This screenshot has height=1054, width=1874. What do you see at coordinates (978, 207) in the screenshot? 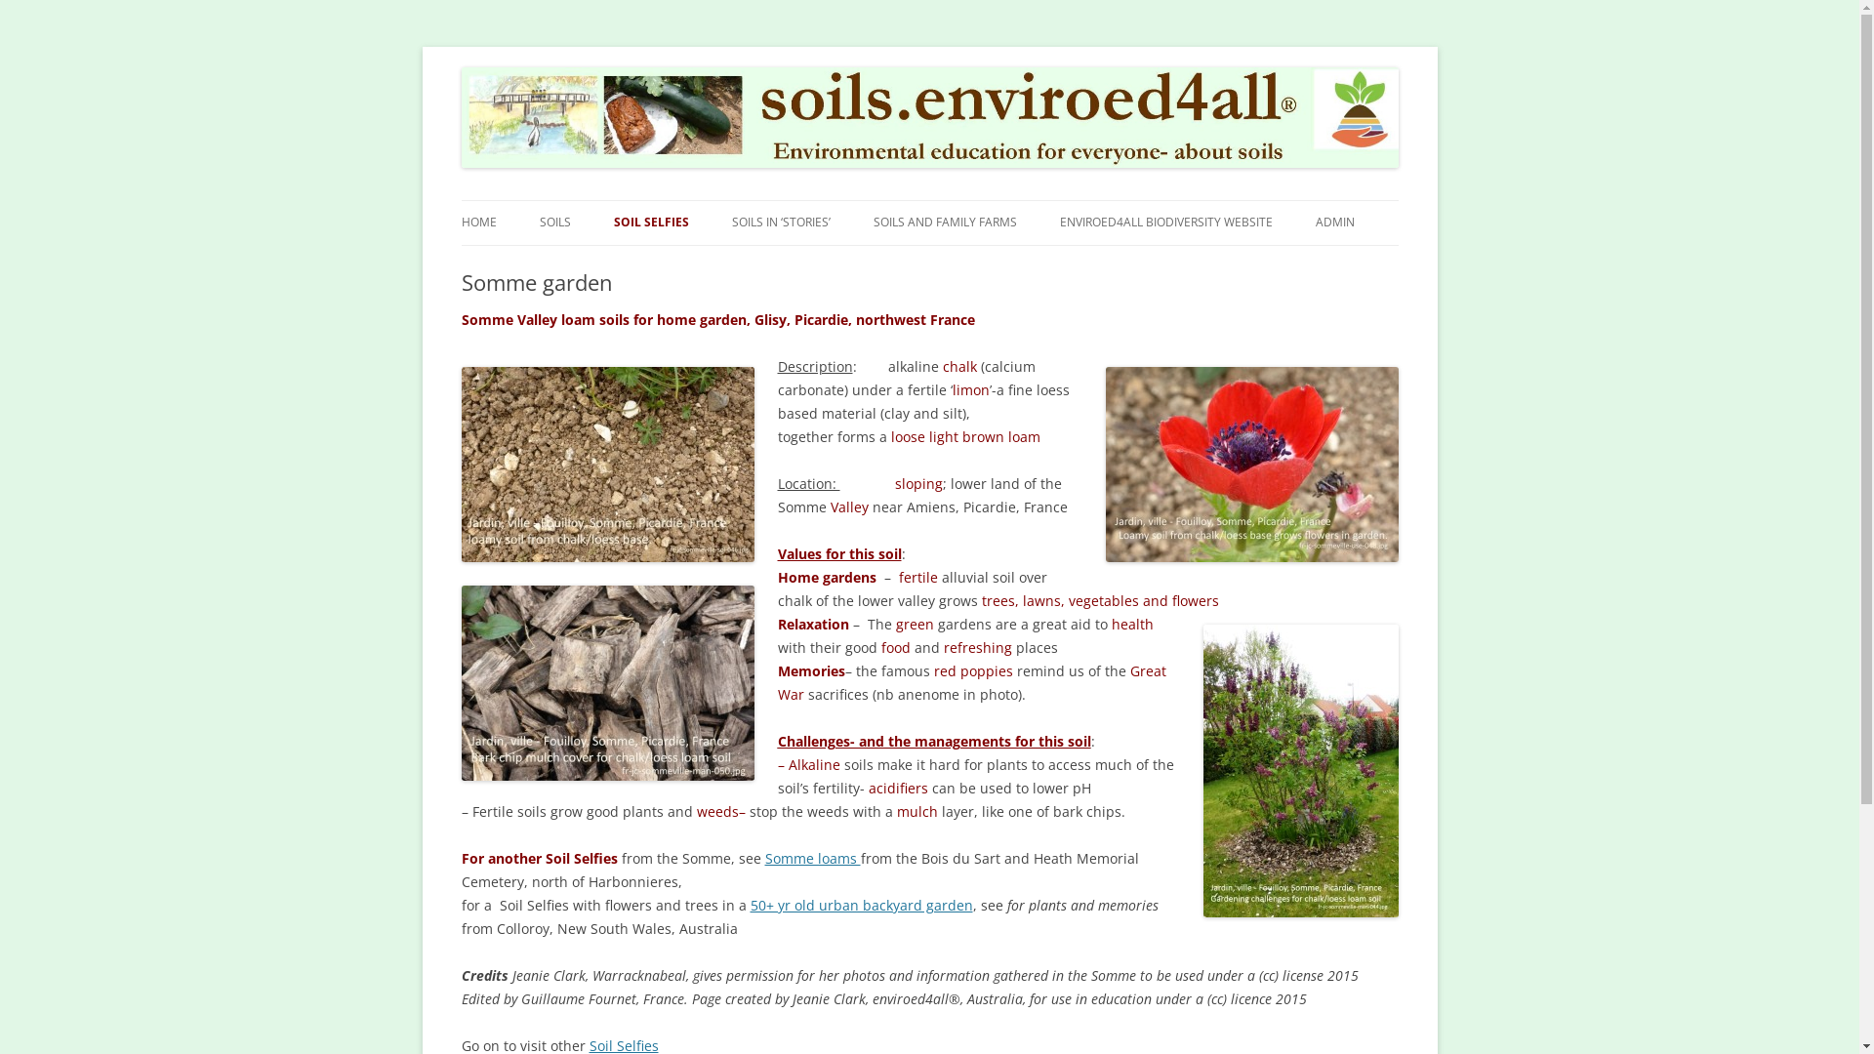
I see `Skip to content` at bounding box center [978, 207].